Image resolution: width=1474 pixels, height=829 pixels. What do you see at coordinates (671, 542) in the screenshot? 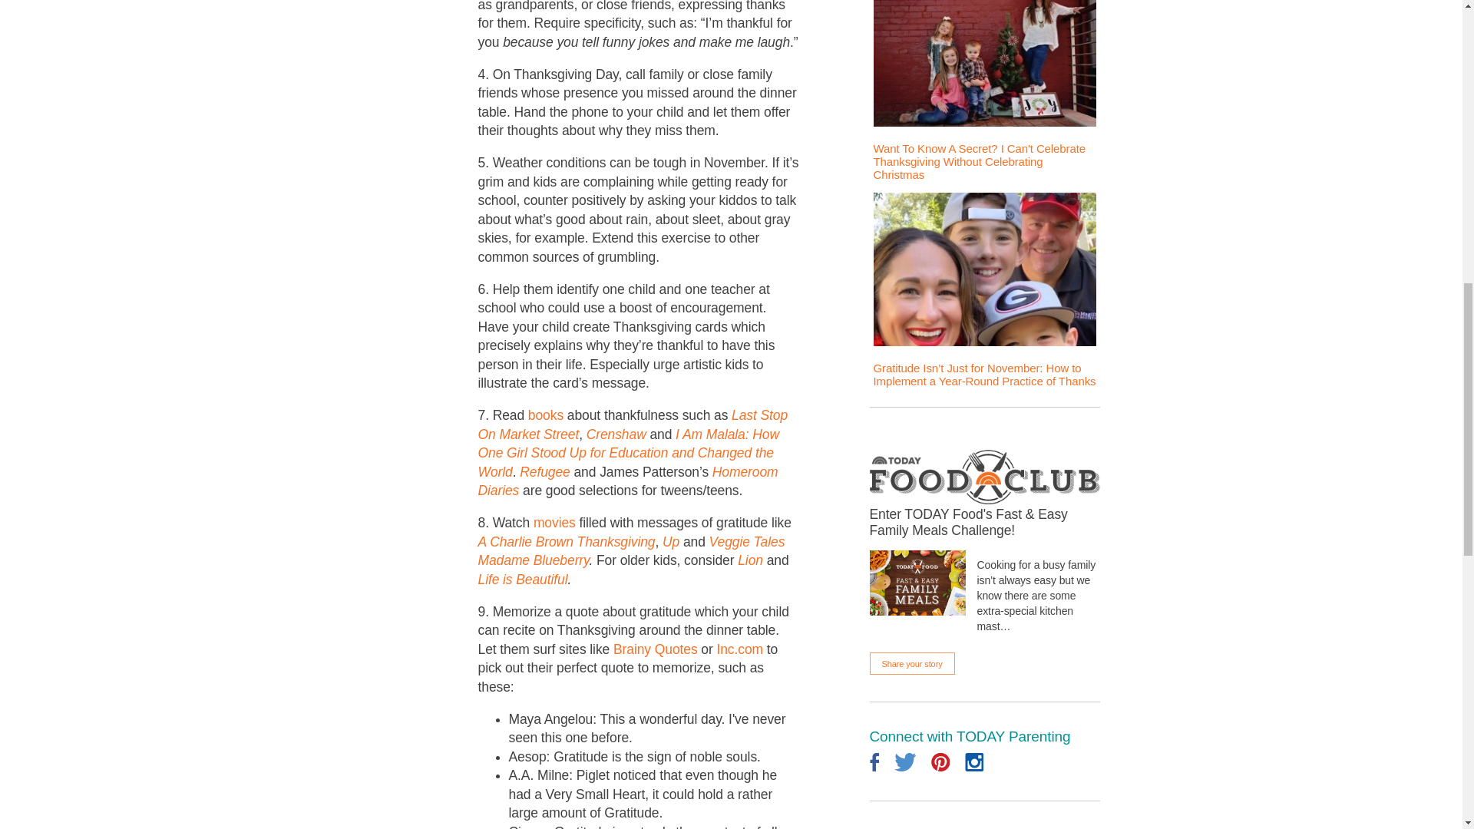
I see `Up` at bounding box center [671, 542].